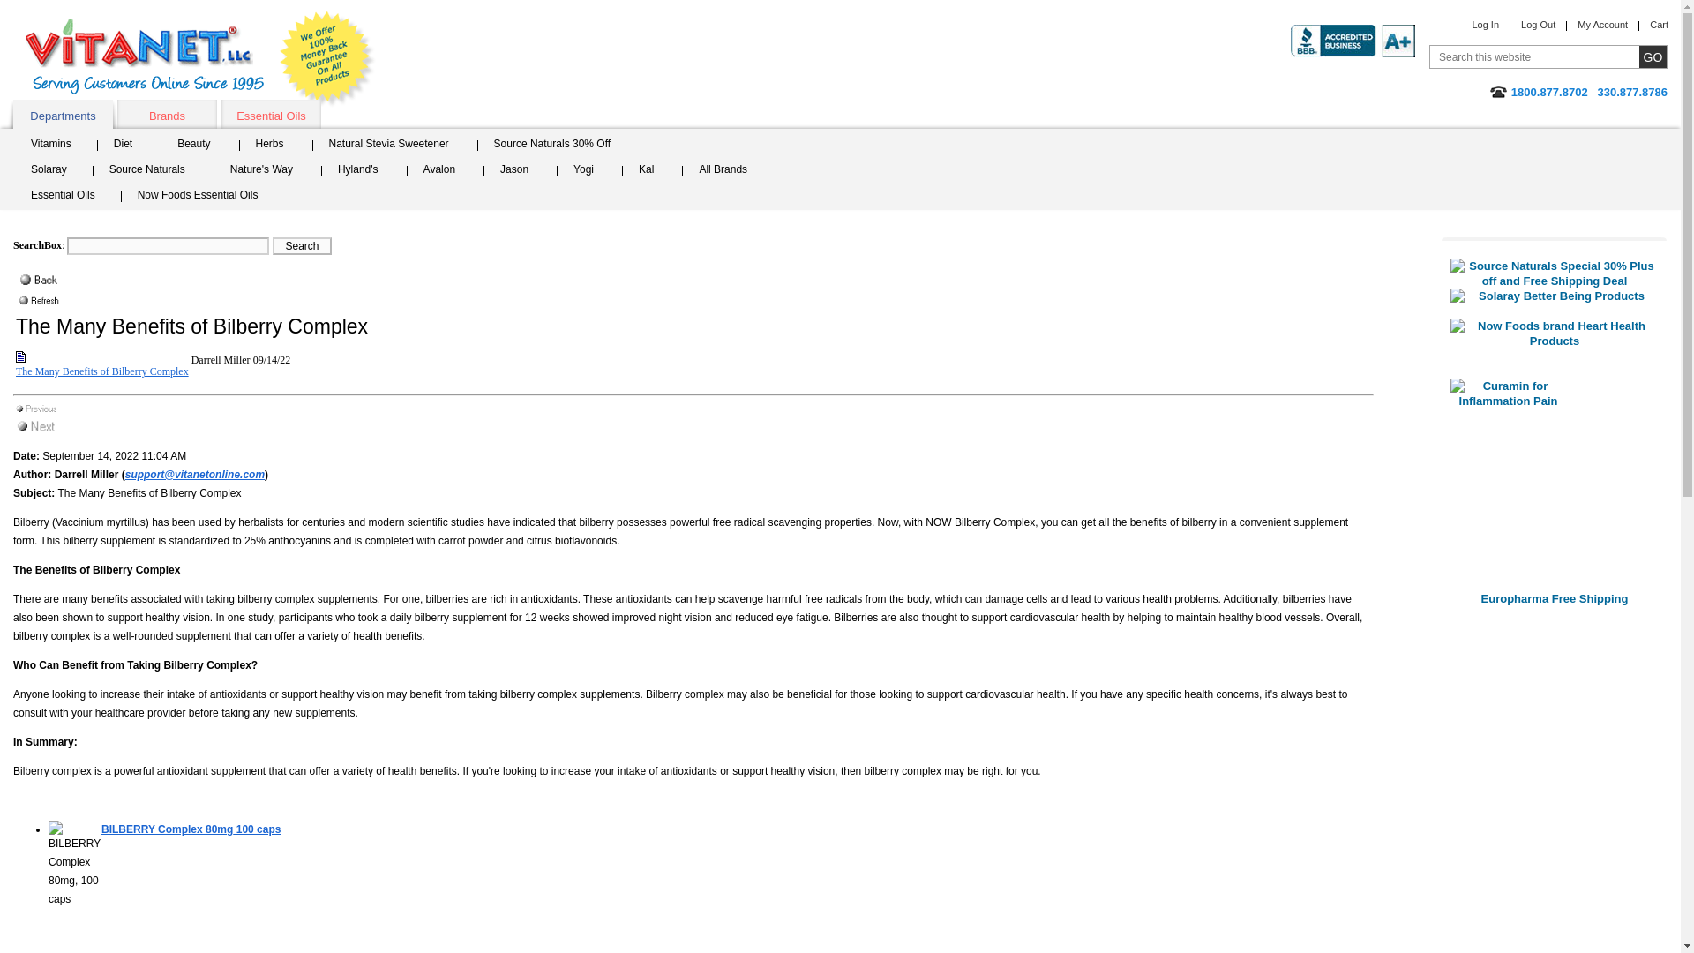 The height and width of the screenshot is (953, 1694). Describe the element at coordinates (651, 171) in the screenshot. I see `Kal` at that location.